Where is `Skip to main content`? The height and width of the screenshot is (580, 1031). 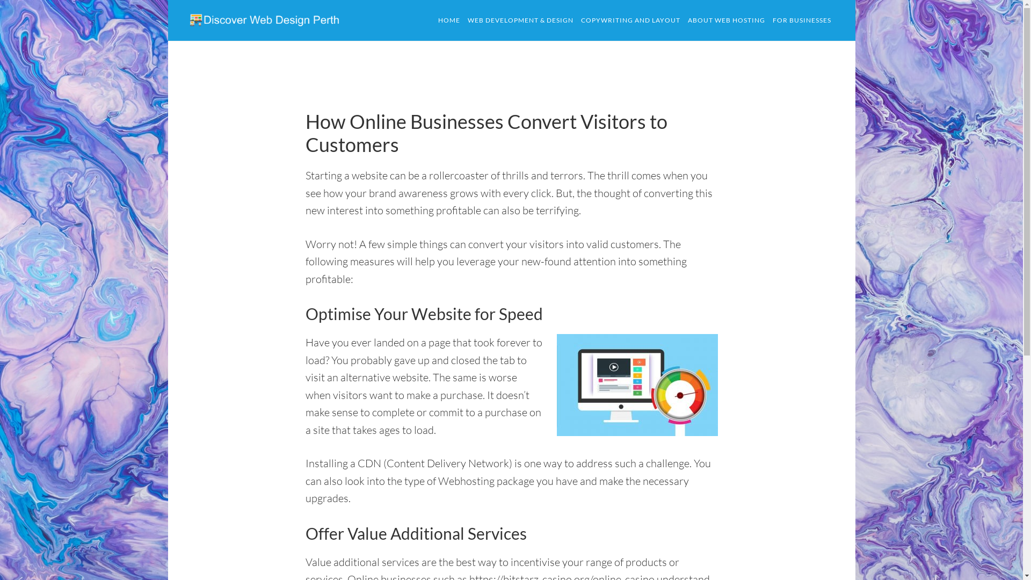 Skip to main content is located at coordinates (168, 0).